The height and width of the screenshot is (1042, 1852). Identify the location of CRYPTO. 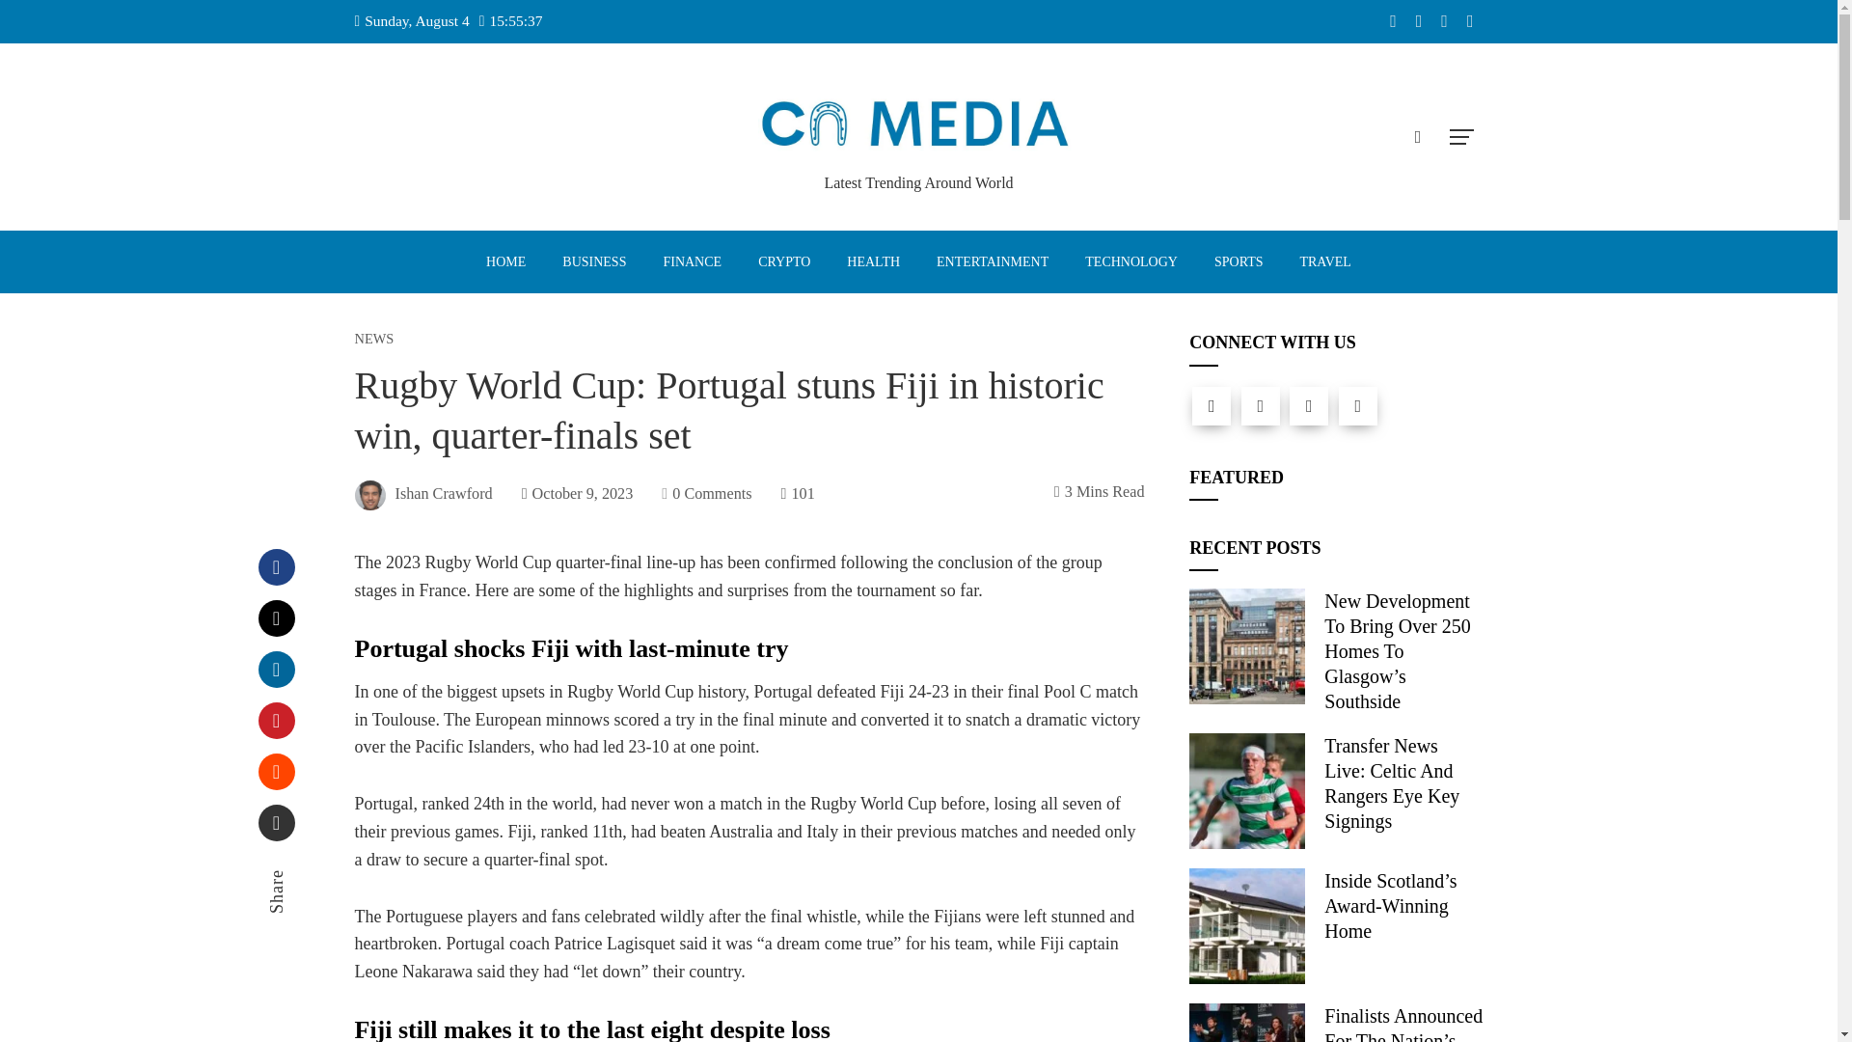
(783, 261).